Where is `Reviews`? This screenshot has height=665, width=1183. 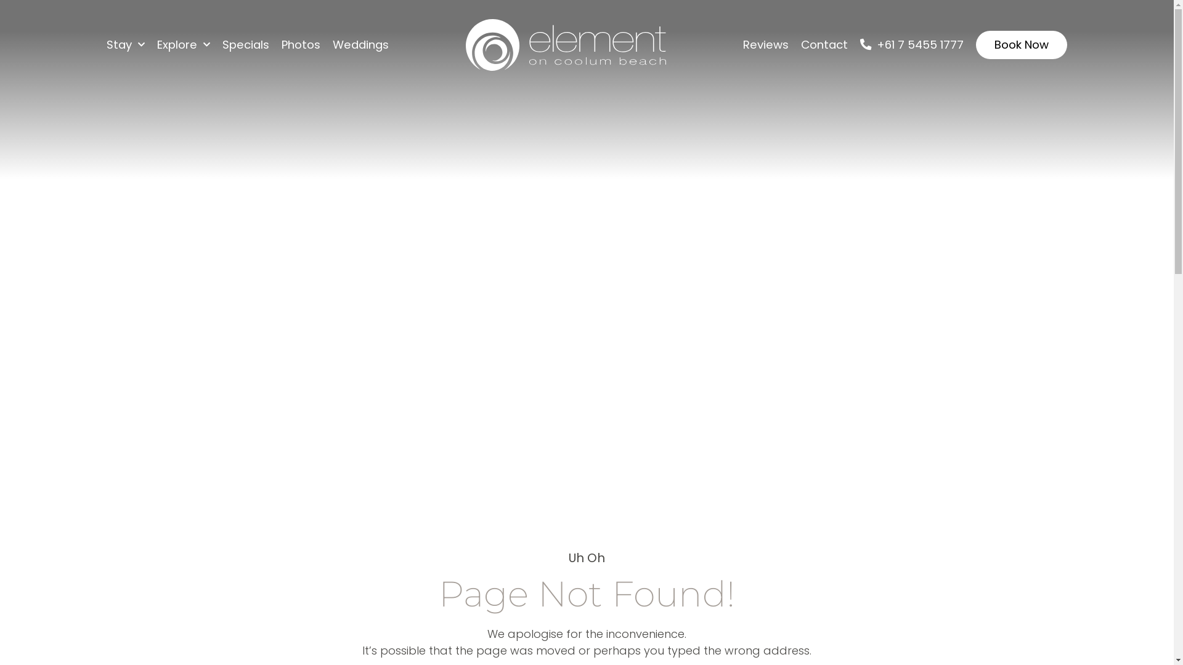 Reviews is located at coordinates (766, 45).